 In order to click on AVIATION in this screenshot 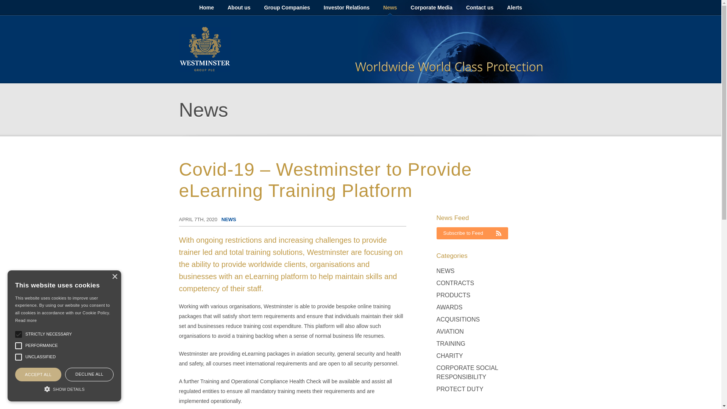, I will do `click(450, 332)`.